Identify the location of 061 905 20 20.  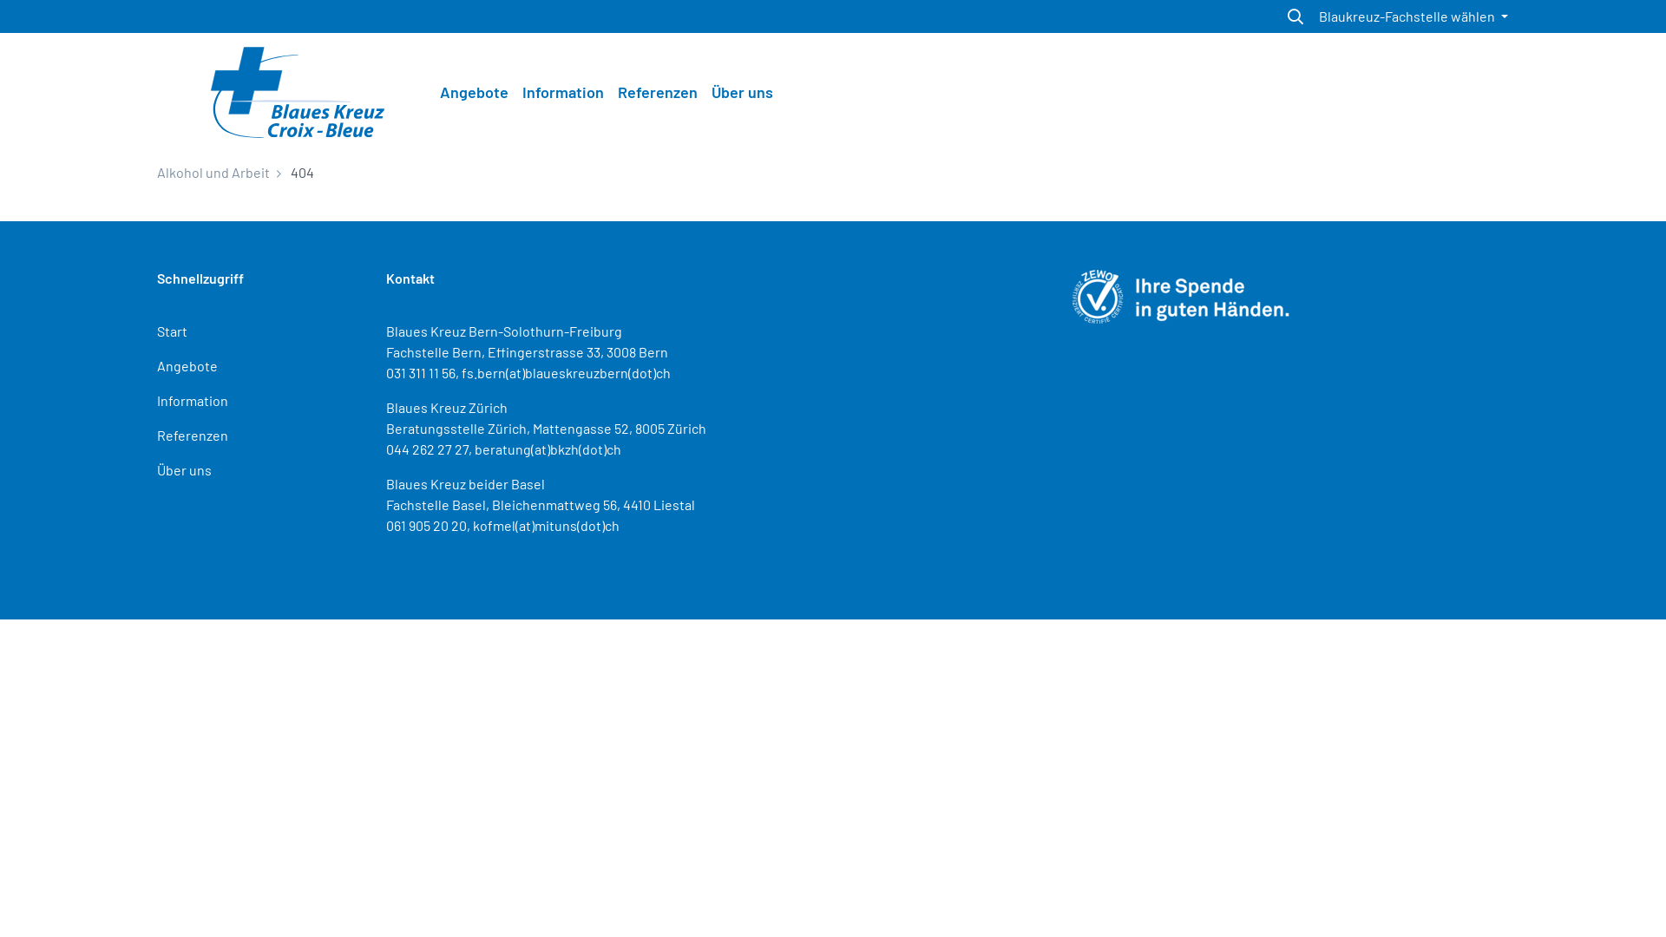
(427, 526).